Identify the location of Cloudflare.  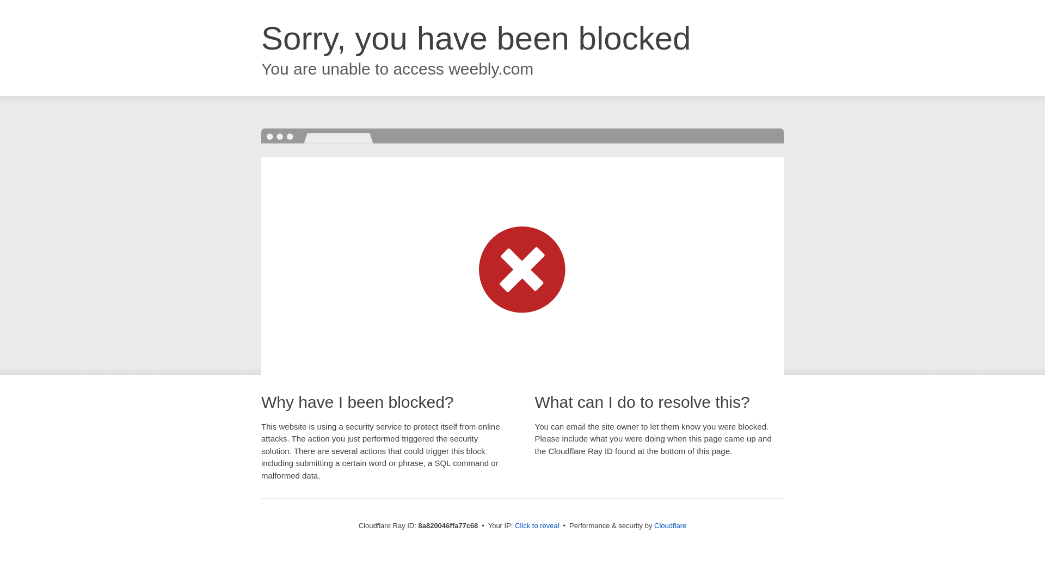
(670, 525).